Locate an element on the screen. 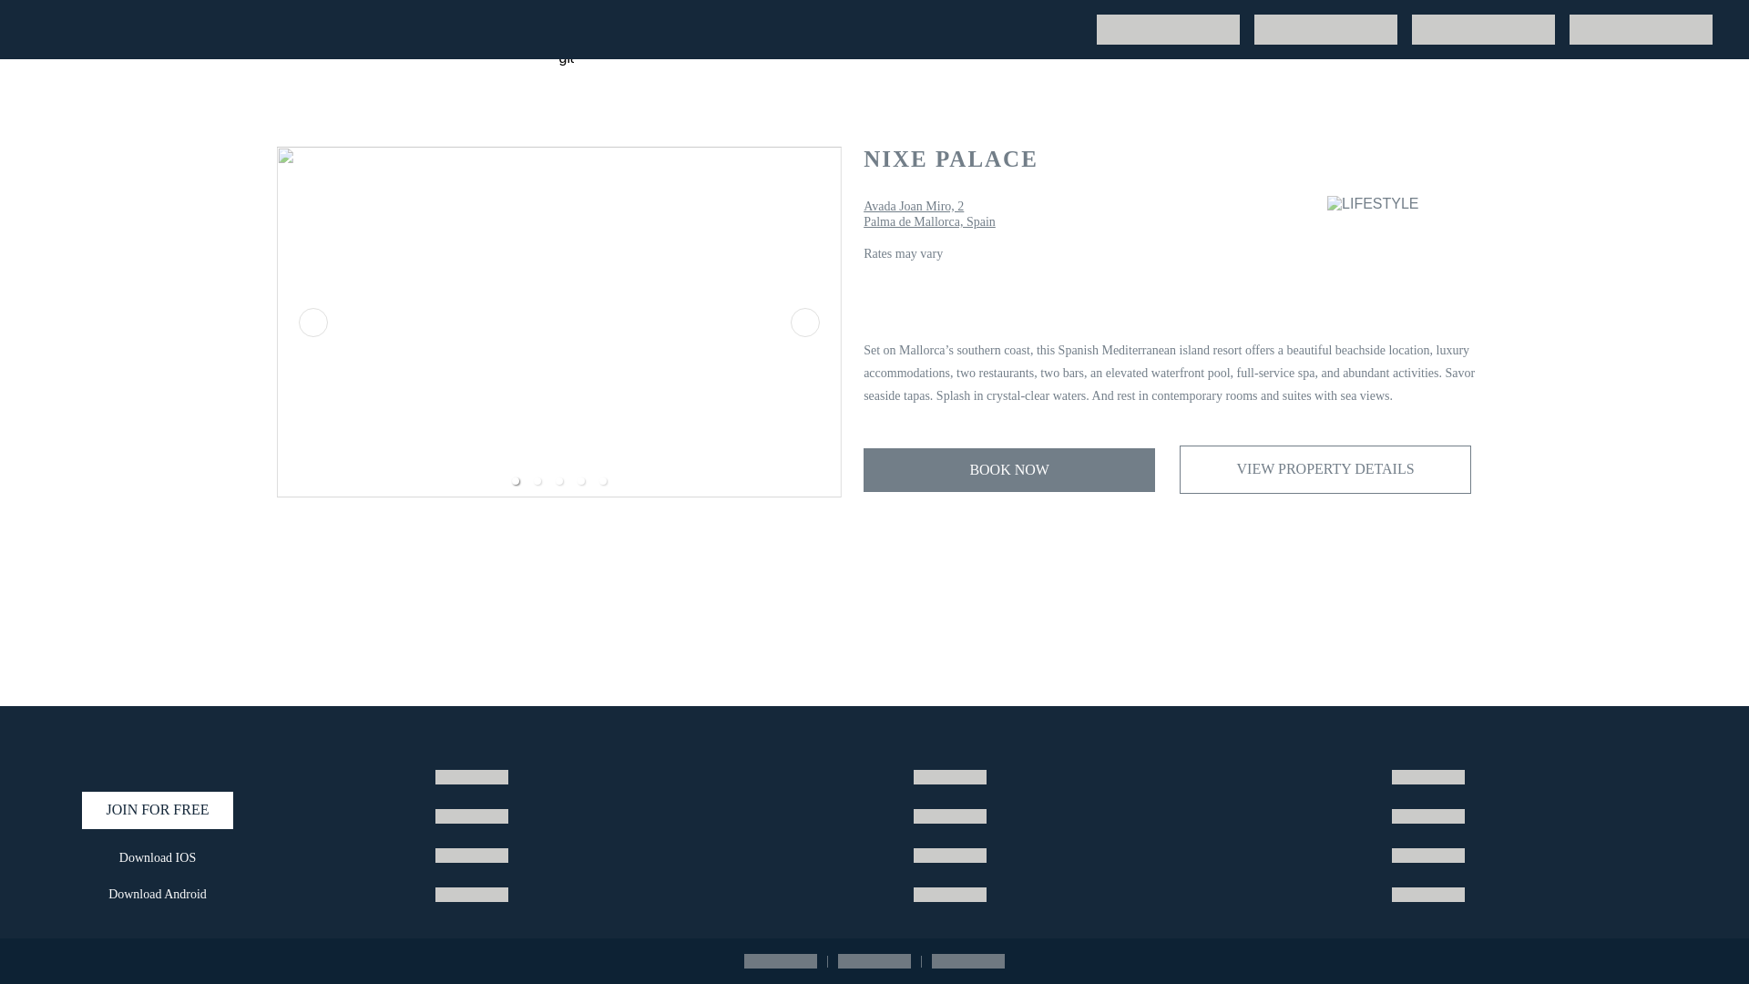 Image resolution: width=1749 pixels, height=984 pixels. BOOK NOW is located at coordinates (1009, 470).